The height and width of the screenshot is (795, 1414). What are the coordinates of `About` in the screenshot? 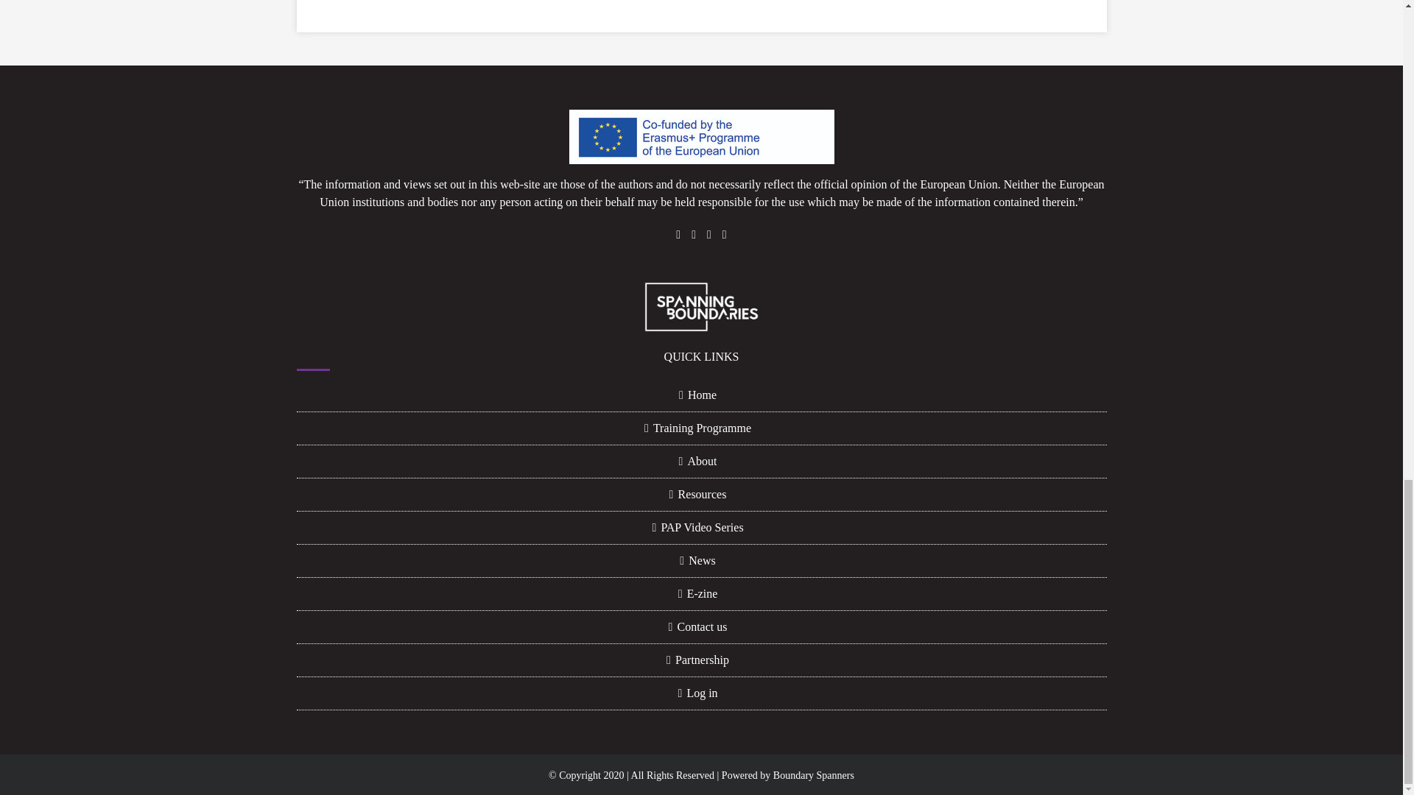 It's located at (701, 461).